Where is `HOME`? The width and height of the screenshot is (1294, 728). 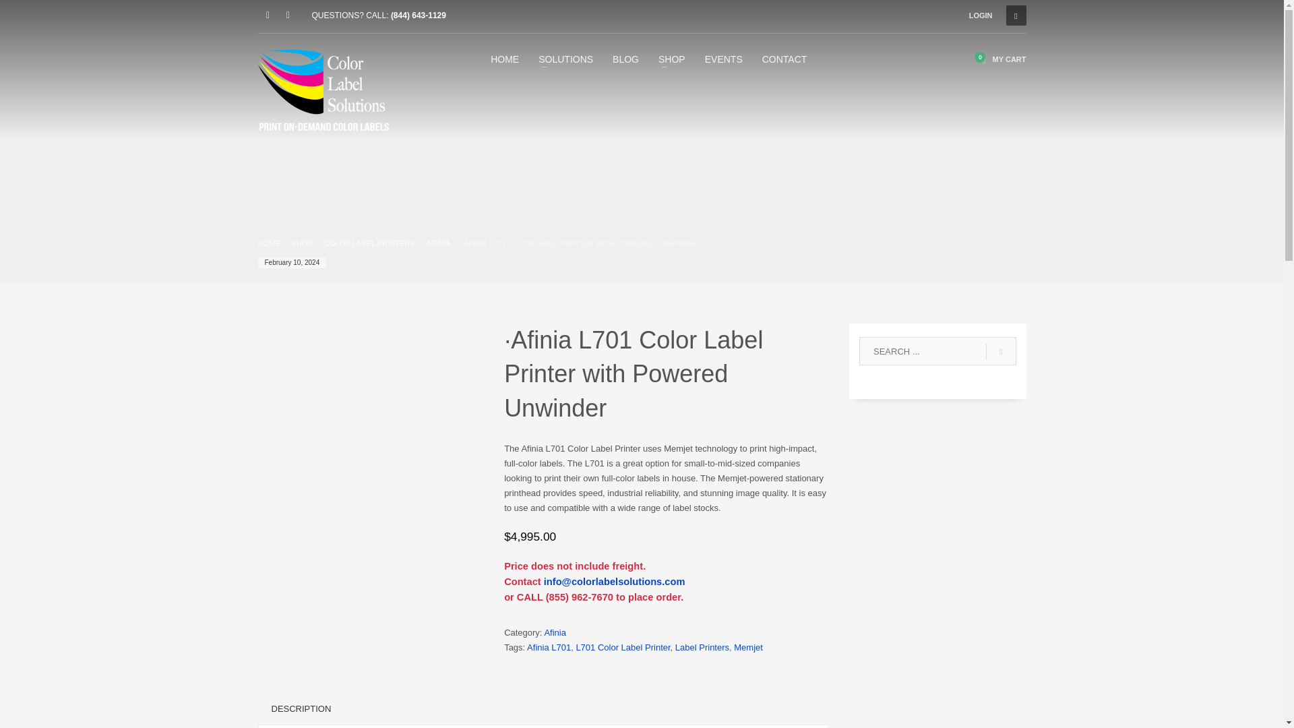
HOME is located at coordinates (504, 59).